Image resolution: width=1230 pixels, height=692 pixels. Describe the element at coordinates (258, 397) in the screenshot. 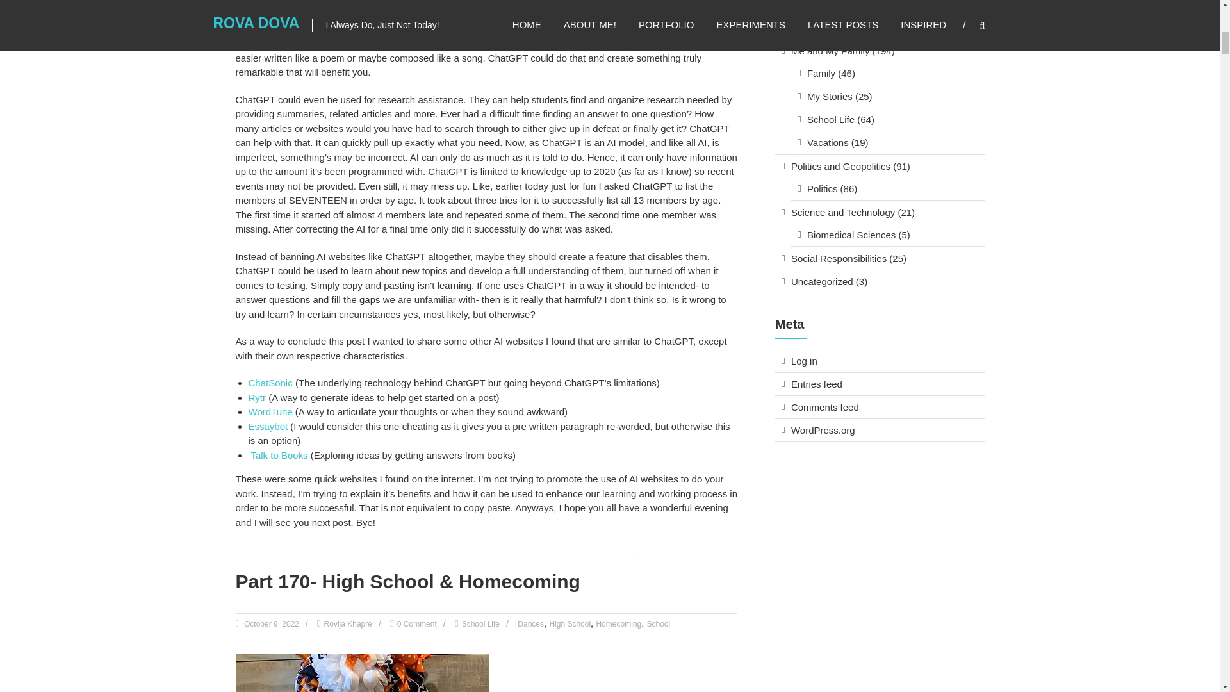

I see `Rytr` at that location.